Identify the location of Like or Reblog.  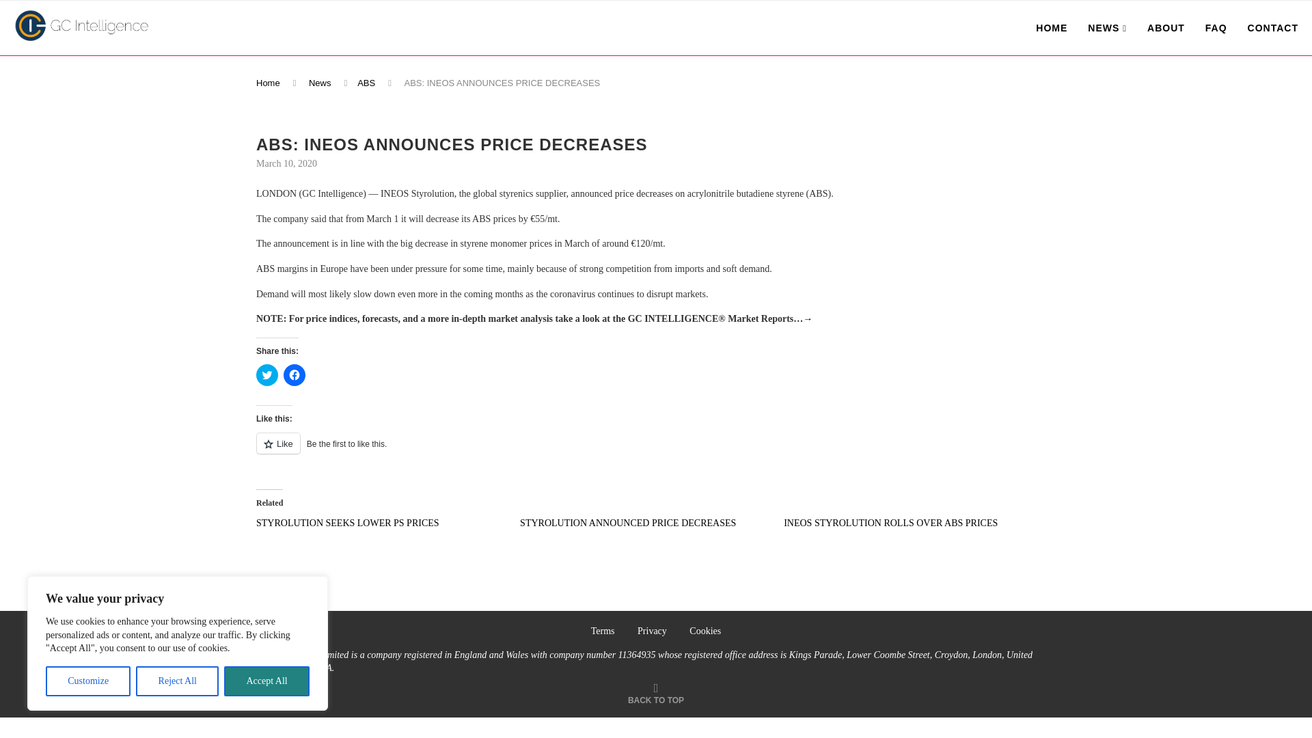
(656, 451).